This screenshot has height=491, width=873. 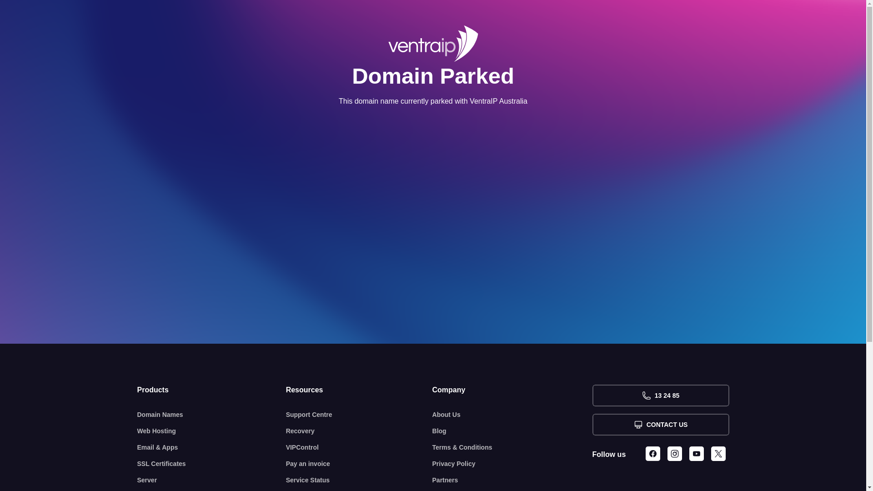 I want to click on SSL Certificates, so click(x=212, y=464).